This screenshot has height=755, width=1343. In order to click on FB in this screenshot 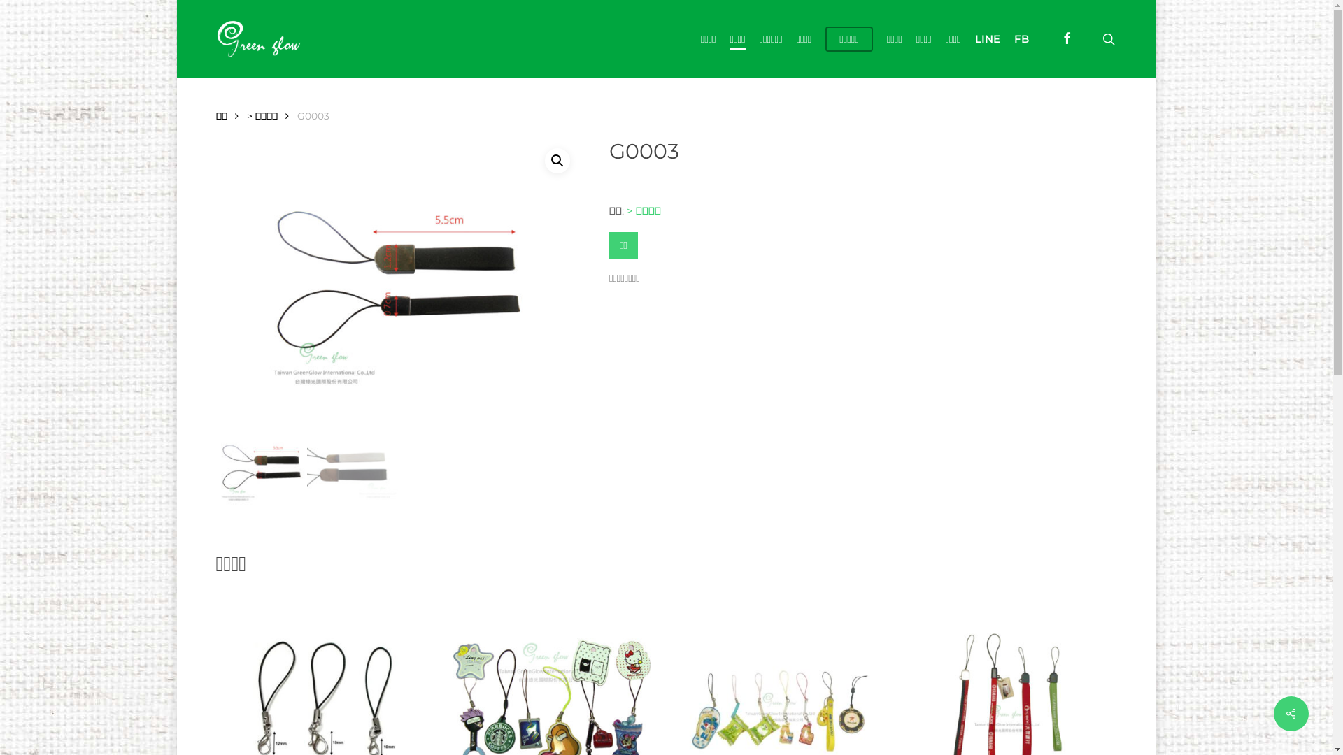, I will do `click(1021, 39)`.